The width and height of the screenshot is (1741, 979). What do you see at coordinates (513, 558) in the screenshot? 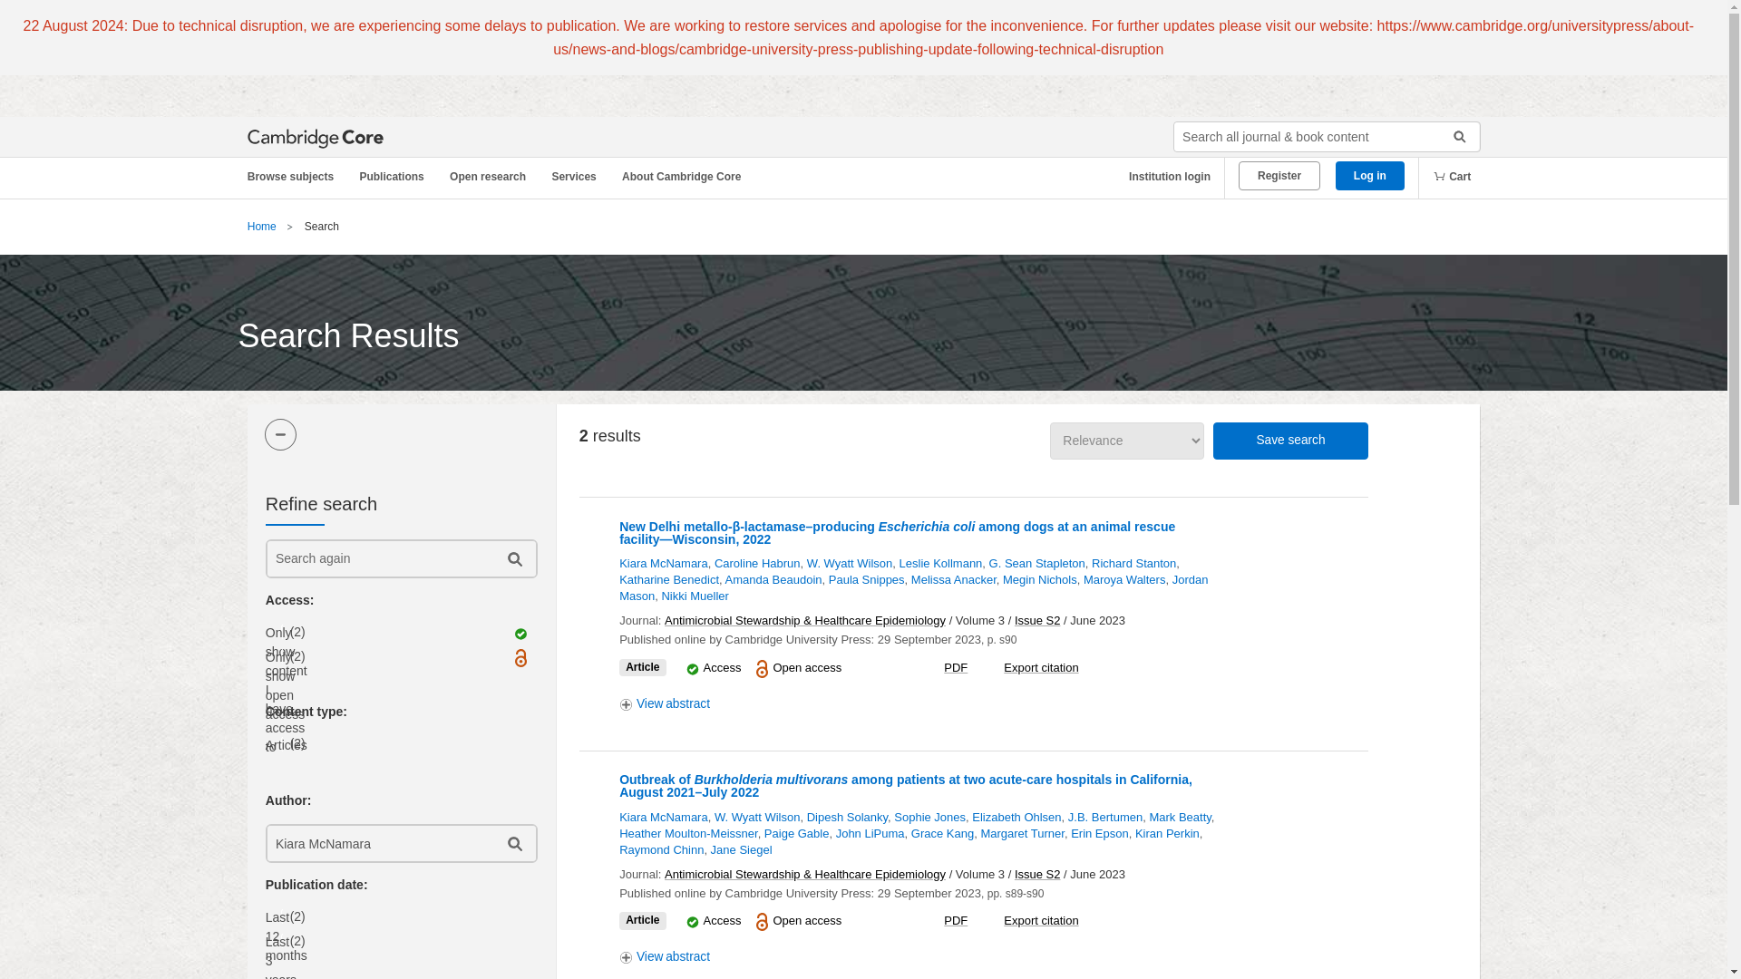
I see `Submit refine search` at bounding box center [513, 558].